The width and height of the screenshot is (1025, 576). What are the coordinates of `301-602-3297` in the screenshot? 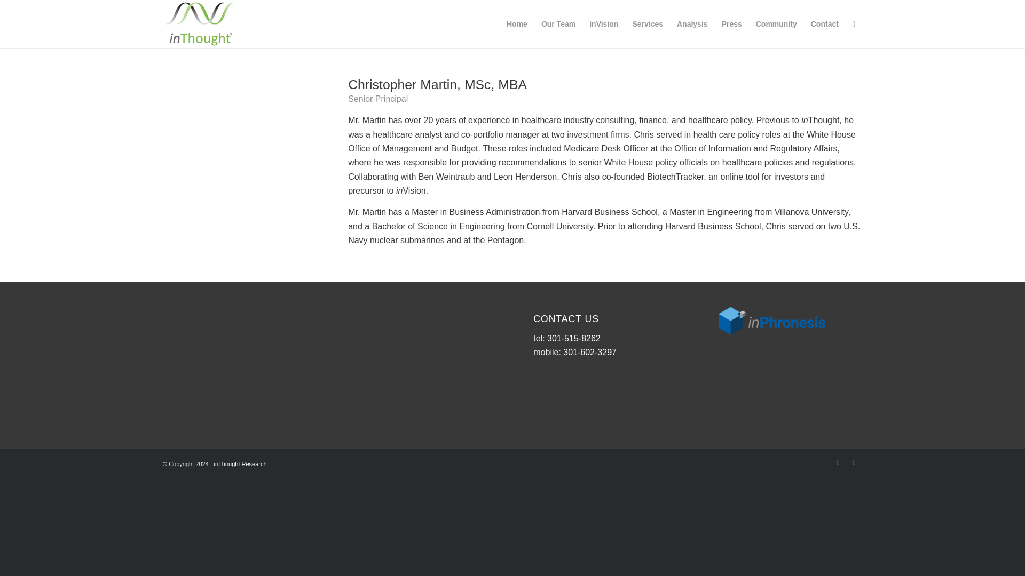 It's located at (589, 352).